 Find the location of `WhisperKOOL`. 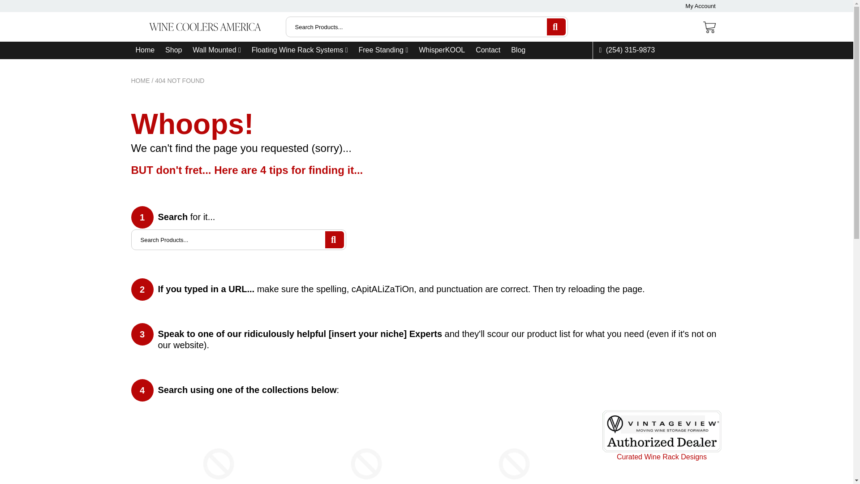

WhisperKOOL is located at coordinates (442, 50).